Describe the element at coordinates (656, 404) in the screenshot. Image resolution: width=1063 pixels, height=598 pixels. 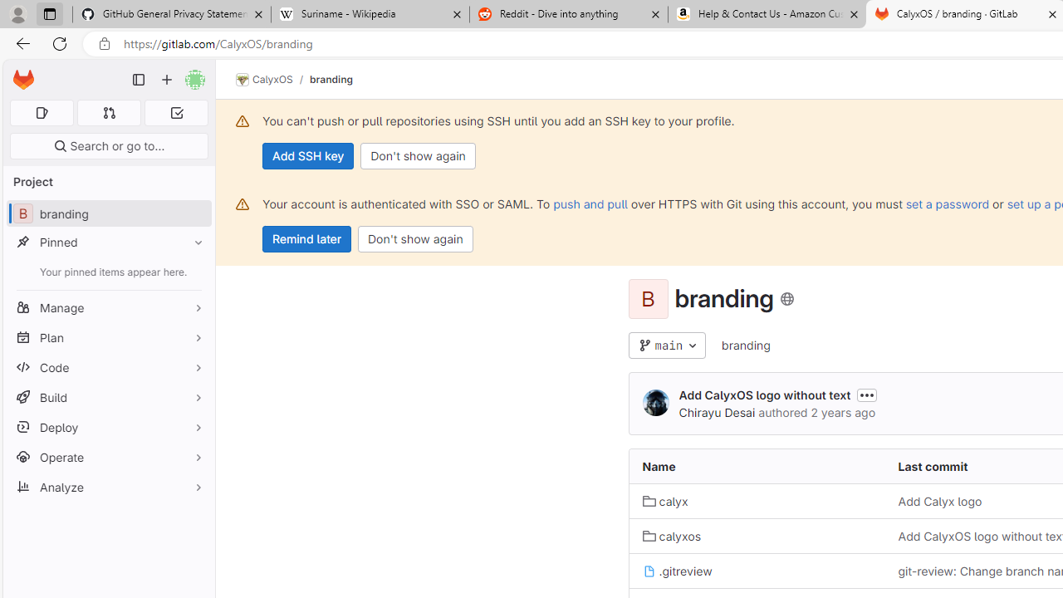
I see `Chirayu Desai's avatar` at that location.